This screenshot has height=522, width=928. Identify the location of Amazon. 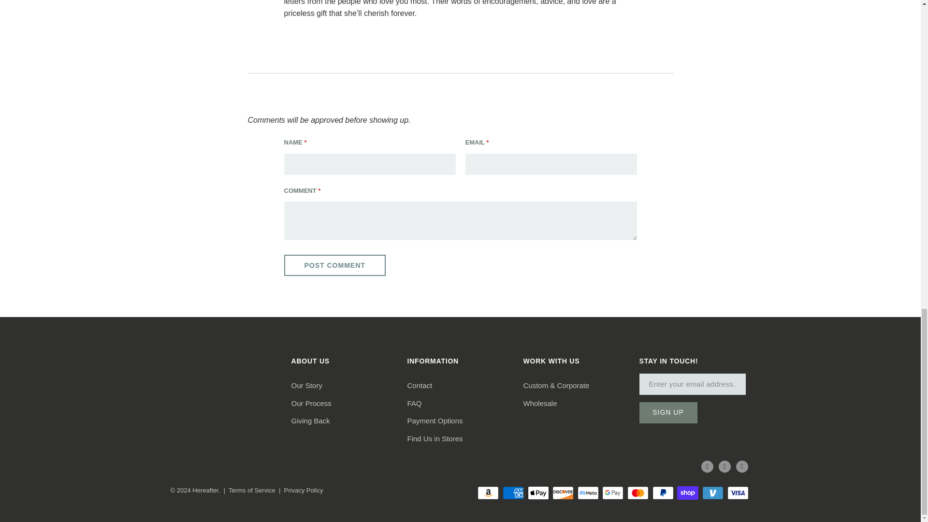
(489, 493).